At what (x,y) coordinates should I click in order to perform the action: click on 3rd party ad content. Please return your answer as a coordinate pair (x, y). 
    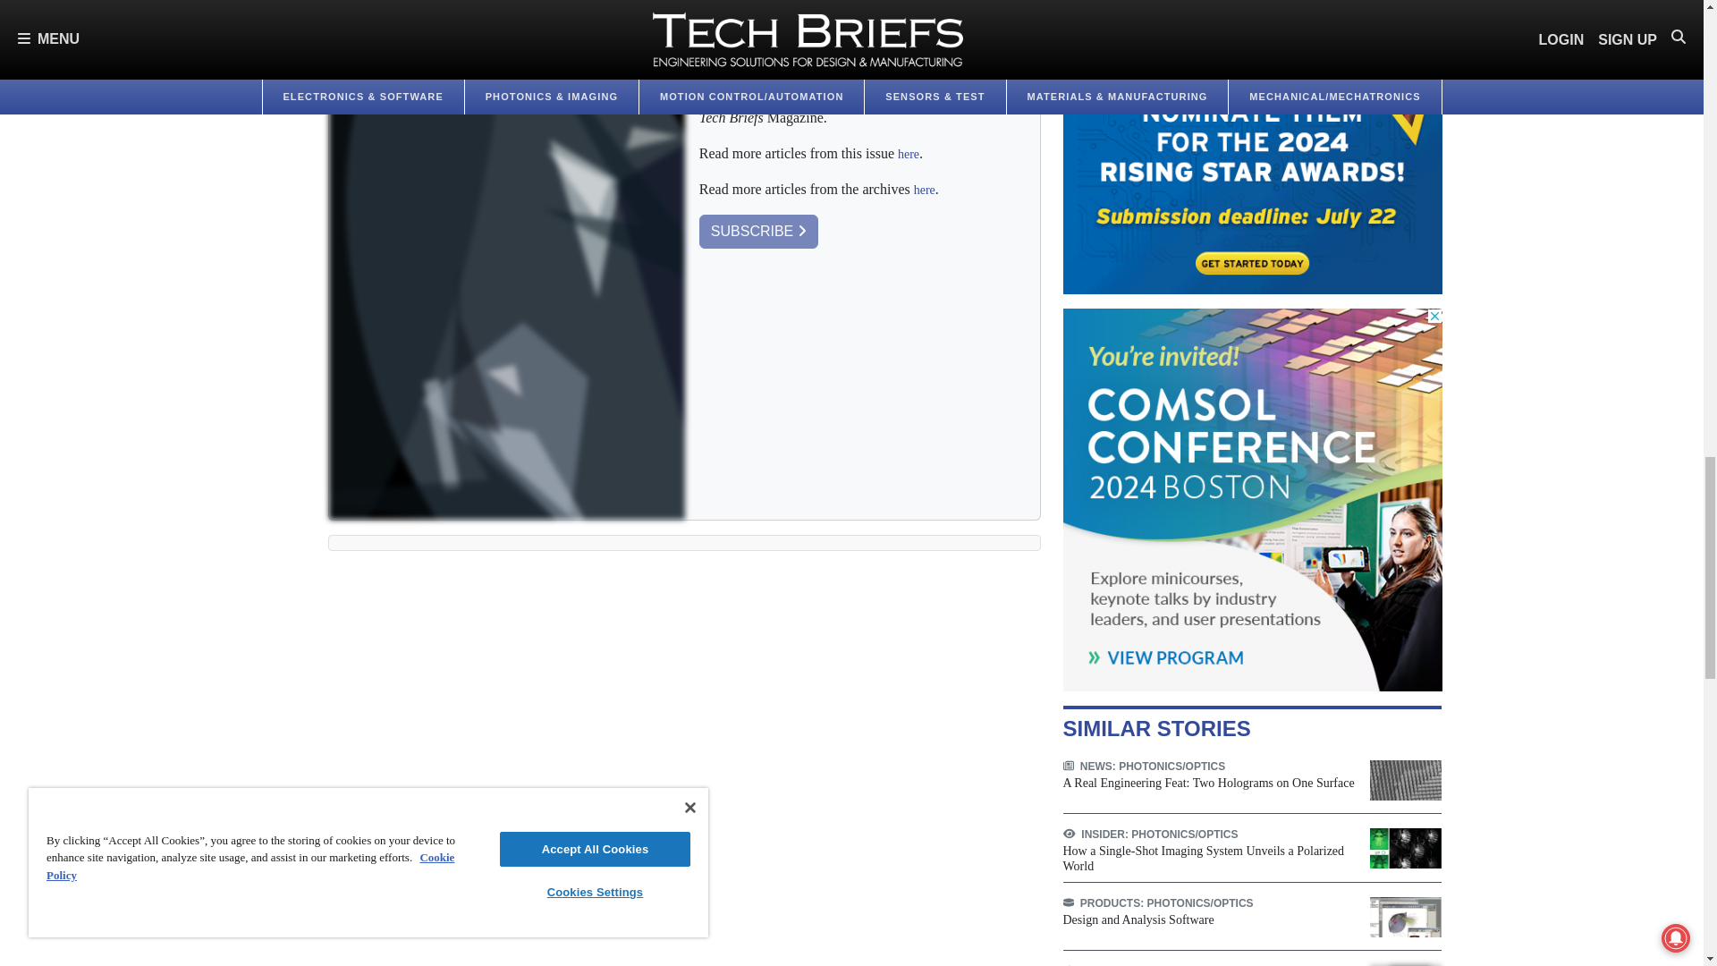
    Looking at the image, I should click on (1252, 499).